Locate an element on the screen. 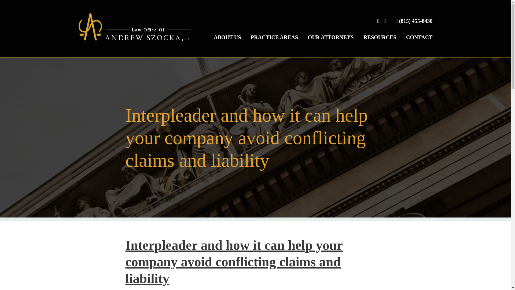 The width and height of the screenshot is (515, 290). ABOUT US is located at coordinates (227, 42).